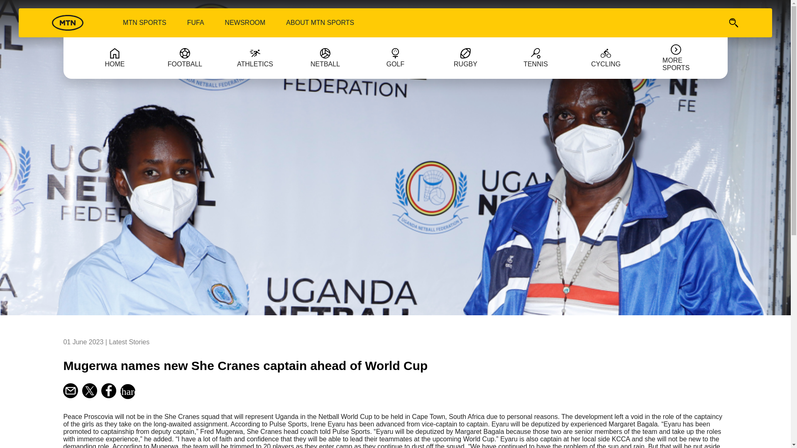 This screenshot has width=797, height=448. What do you see at coordinates (254, 58) in the screenshot?
I see `ATHLETICS` at bounding box center [254, 58].